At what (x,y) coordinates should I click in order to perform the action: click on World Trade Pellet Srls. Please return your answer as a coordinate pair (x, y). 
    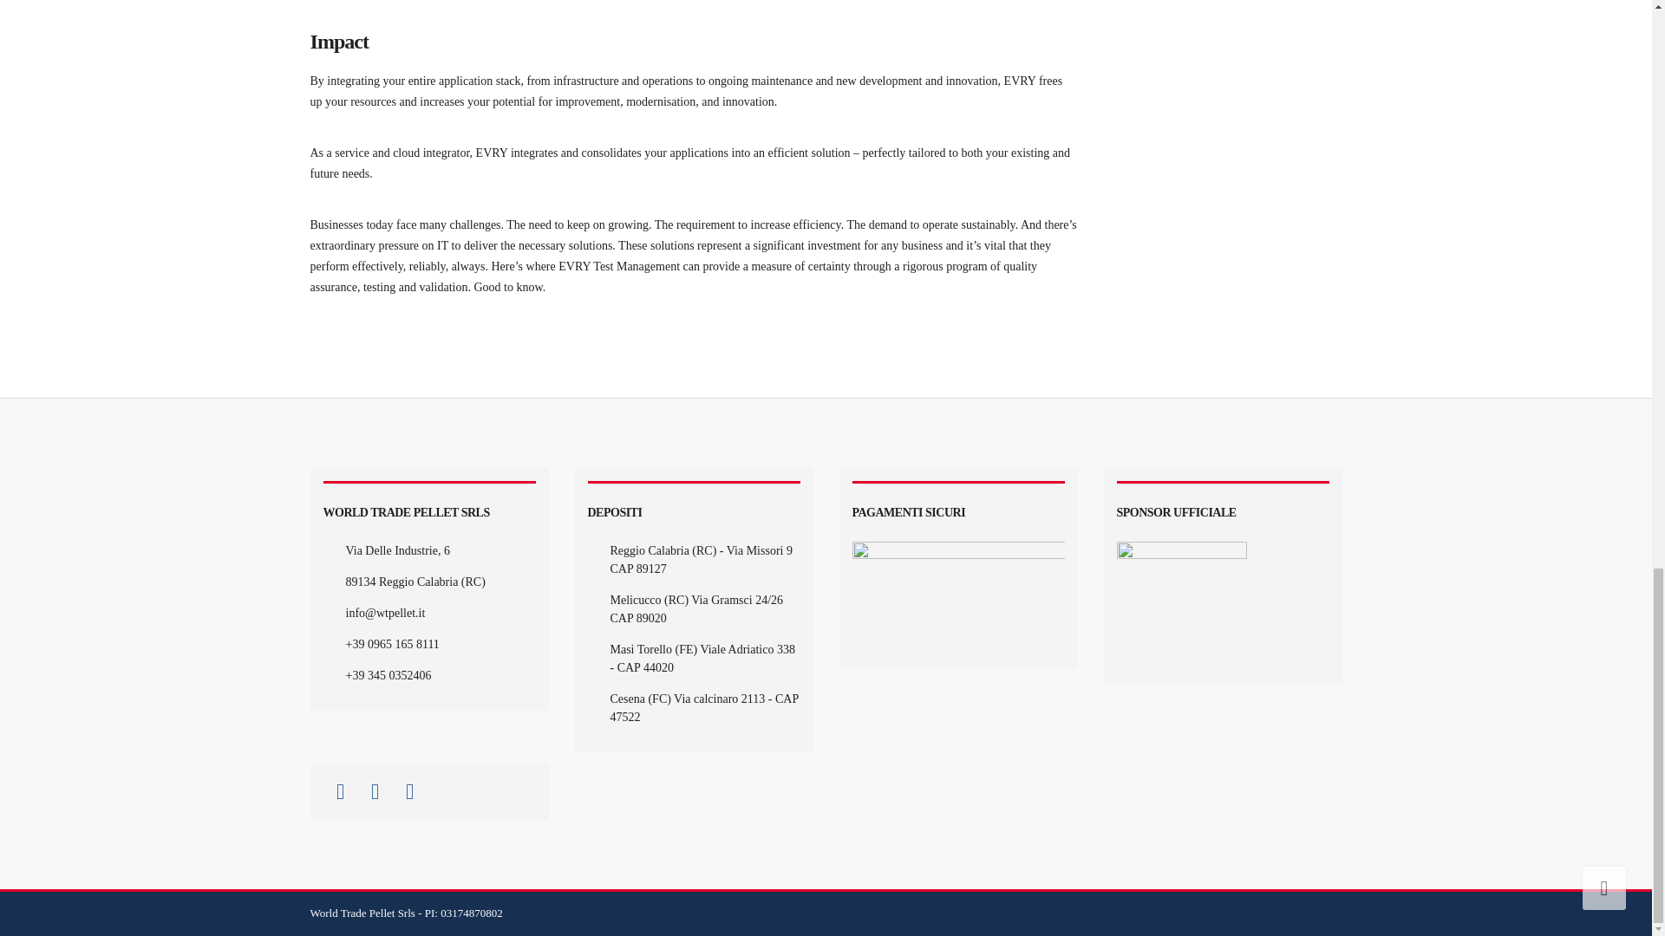
    Looking at the image, I should click on (364, 913).